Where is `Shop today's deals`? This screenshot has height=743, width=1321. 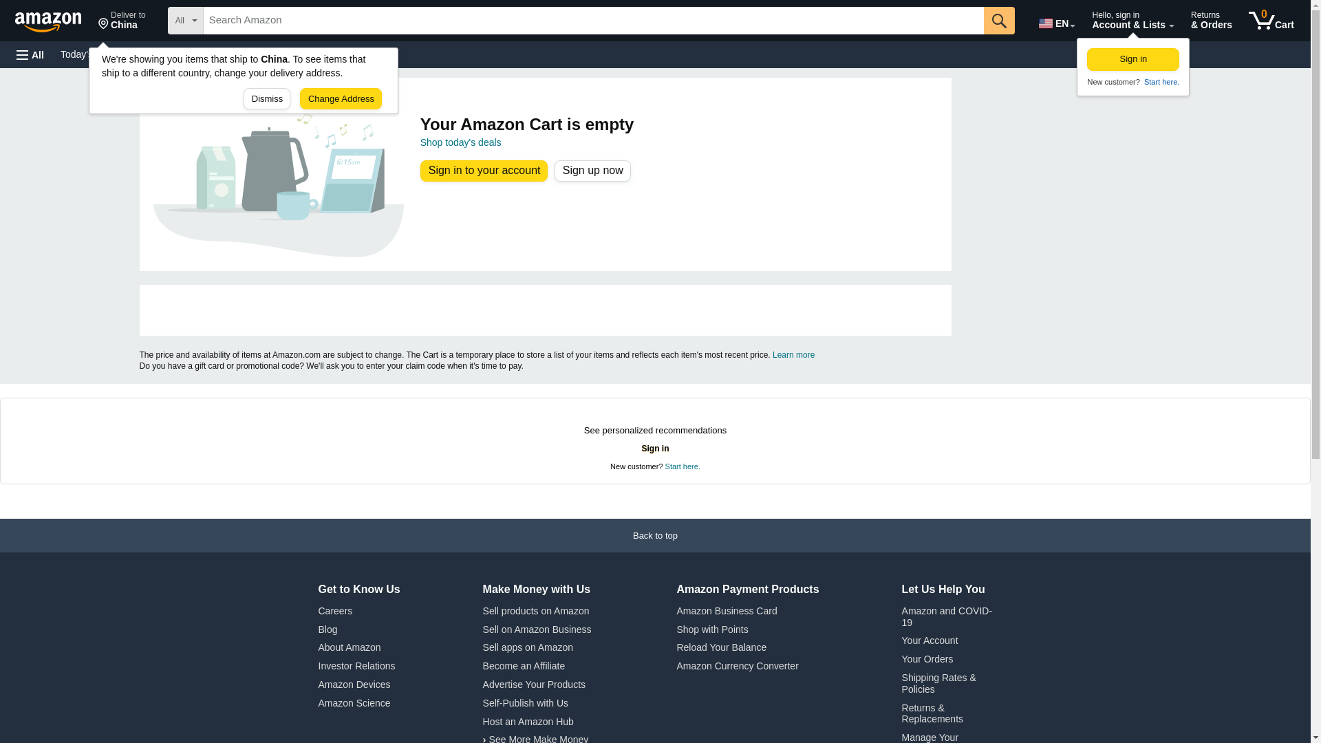 Shop today's deals is located at coordinates (30, 55).